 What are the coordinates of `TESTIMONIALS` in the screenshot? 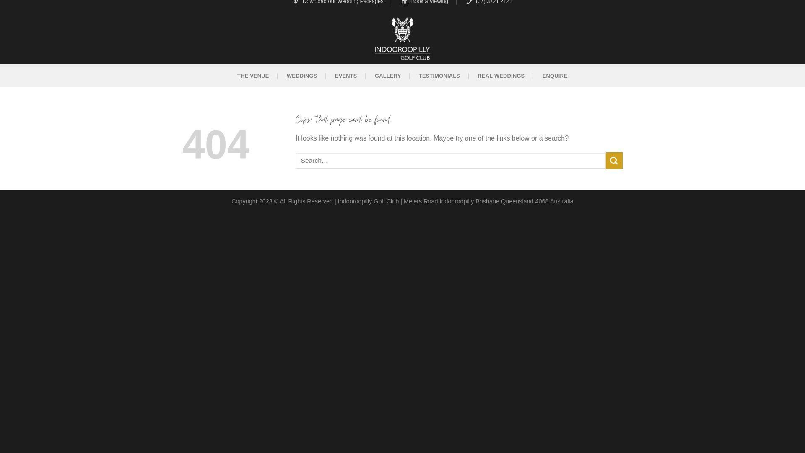 It's located at (439, 75).